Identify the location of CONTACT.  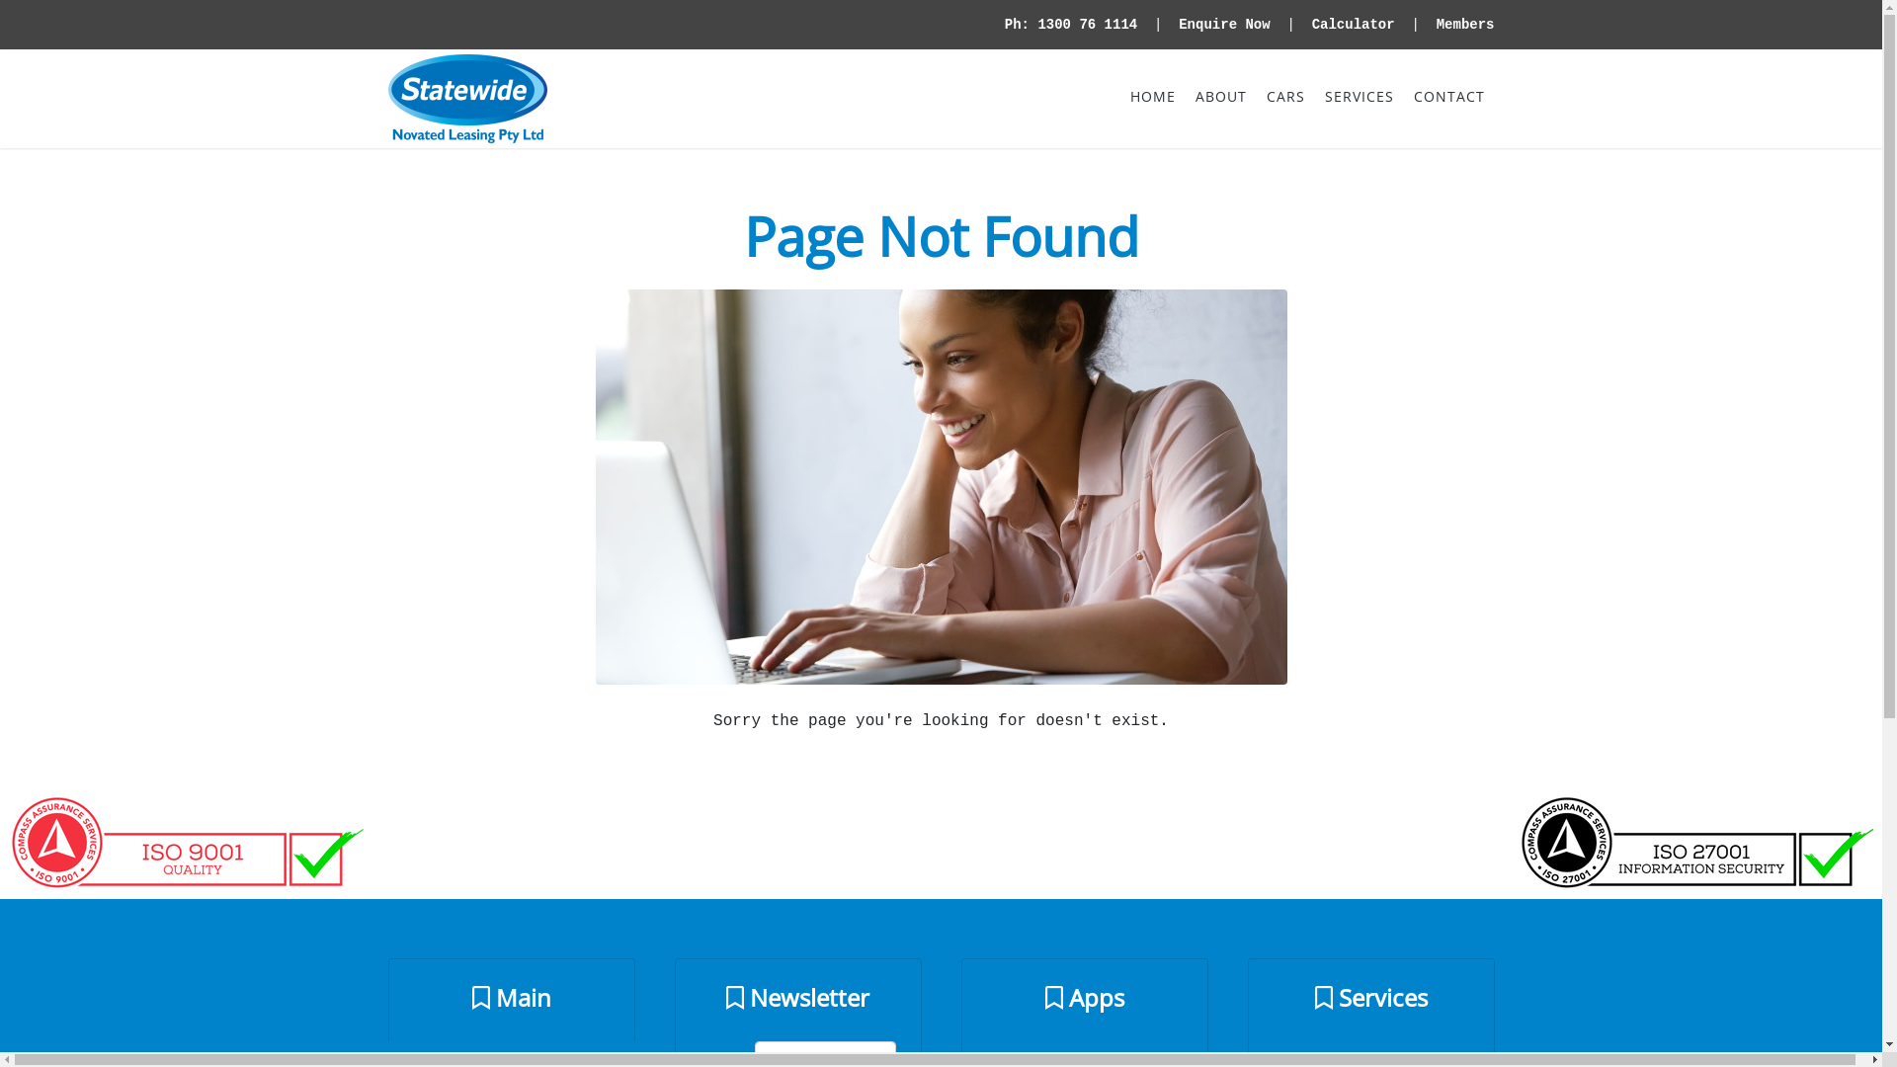
(1448, 97).